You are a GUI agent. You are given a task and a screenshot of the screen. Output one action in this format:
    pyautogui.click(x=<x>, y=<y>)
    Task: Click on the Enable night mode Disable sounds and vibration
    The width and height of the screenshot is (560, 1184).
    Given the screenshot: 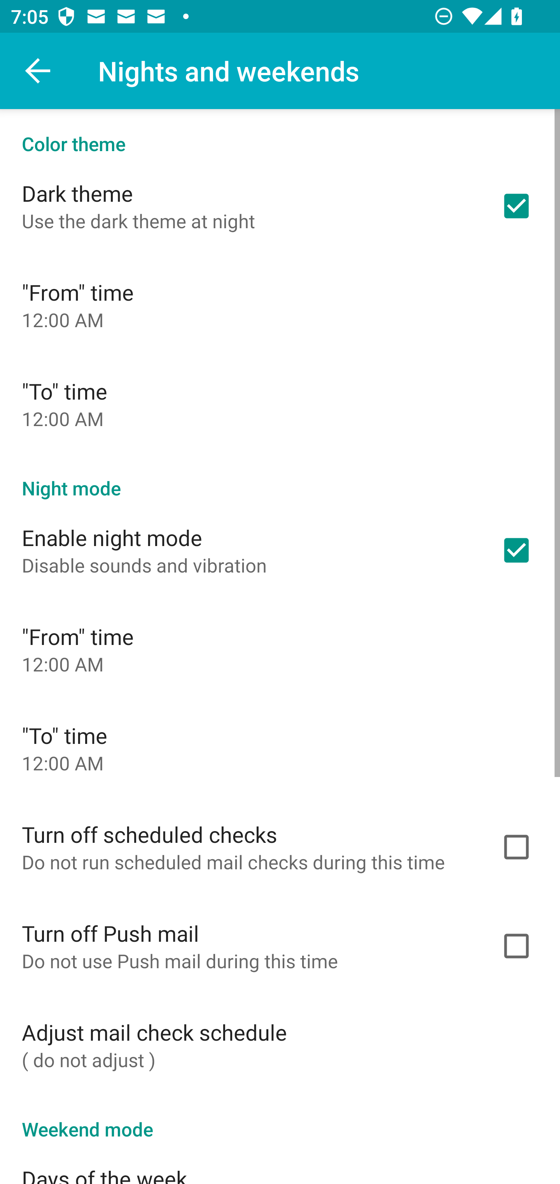 What is the action you would take?
    pyautogui.click(x=280, y=550)
    